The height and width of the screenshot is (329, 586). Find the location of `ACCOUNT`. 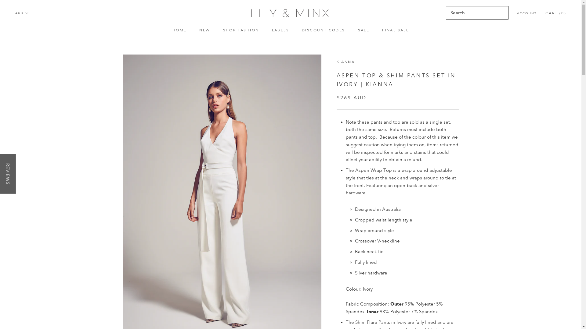

ACCOUNT is located at coordinates (527, 13).